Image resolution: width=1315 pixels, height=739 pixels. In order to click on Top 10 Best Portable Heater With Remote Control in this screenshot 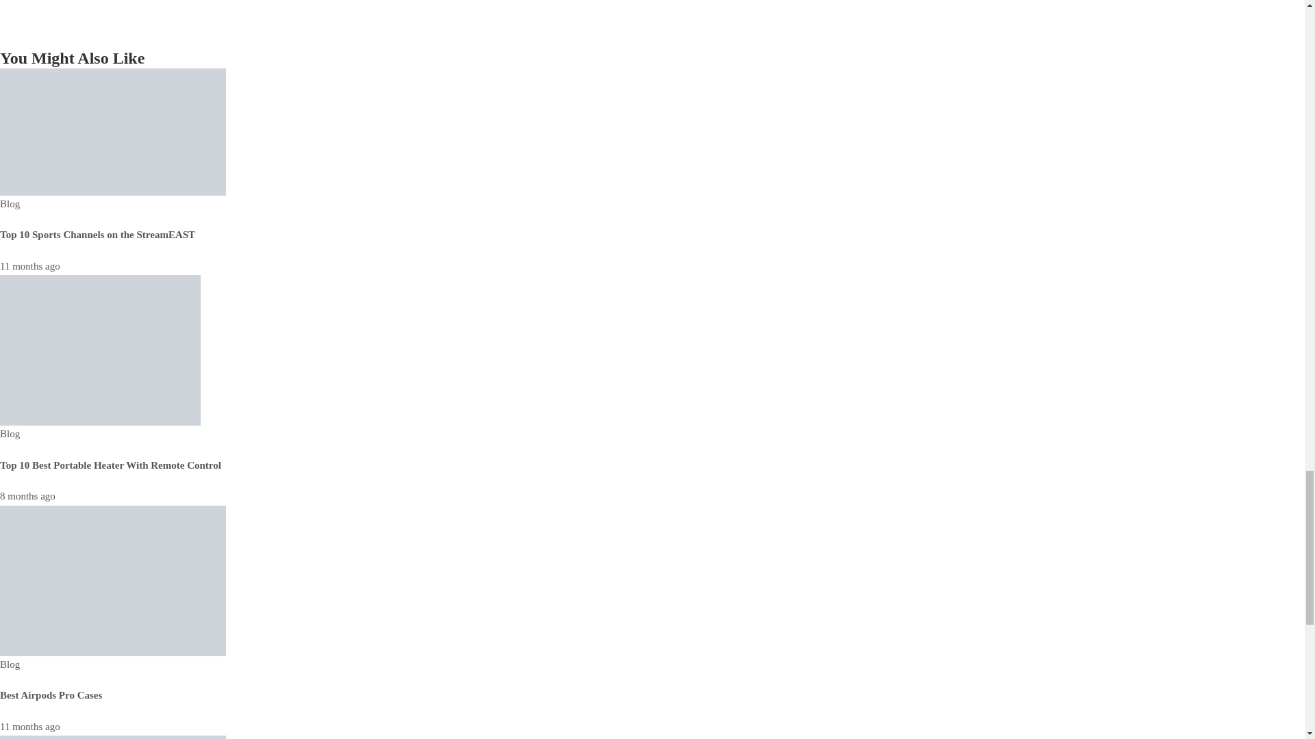, I will do `click(100, 350)`.